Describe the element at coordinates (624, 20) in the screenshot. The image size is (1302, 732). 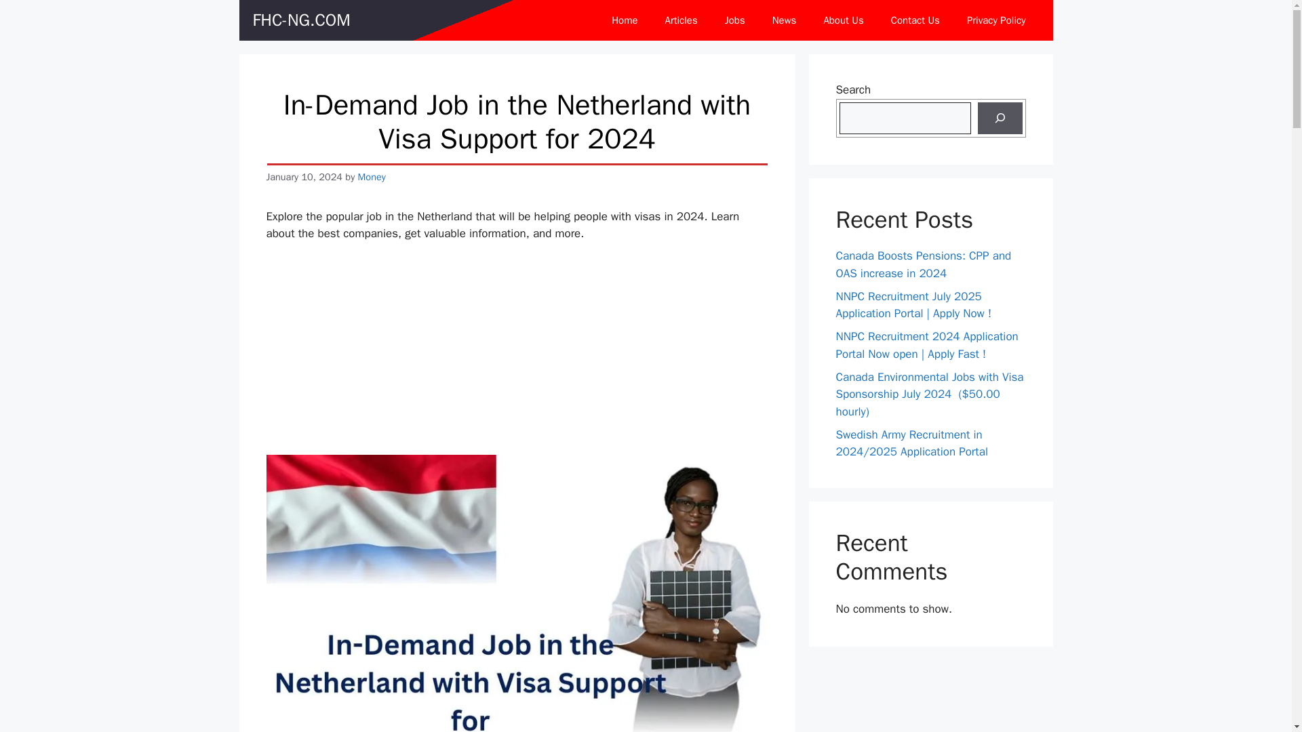
I see `Home` at that location.